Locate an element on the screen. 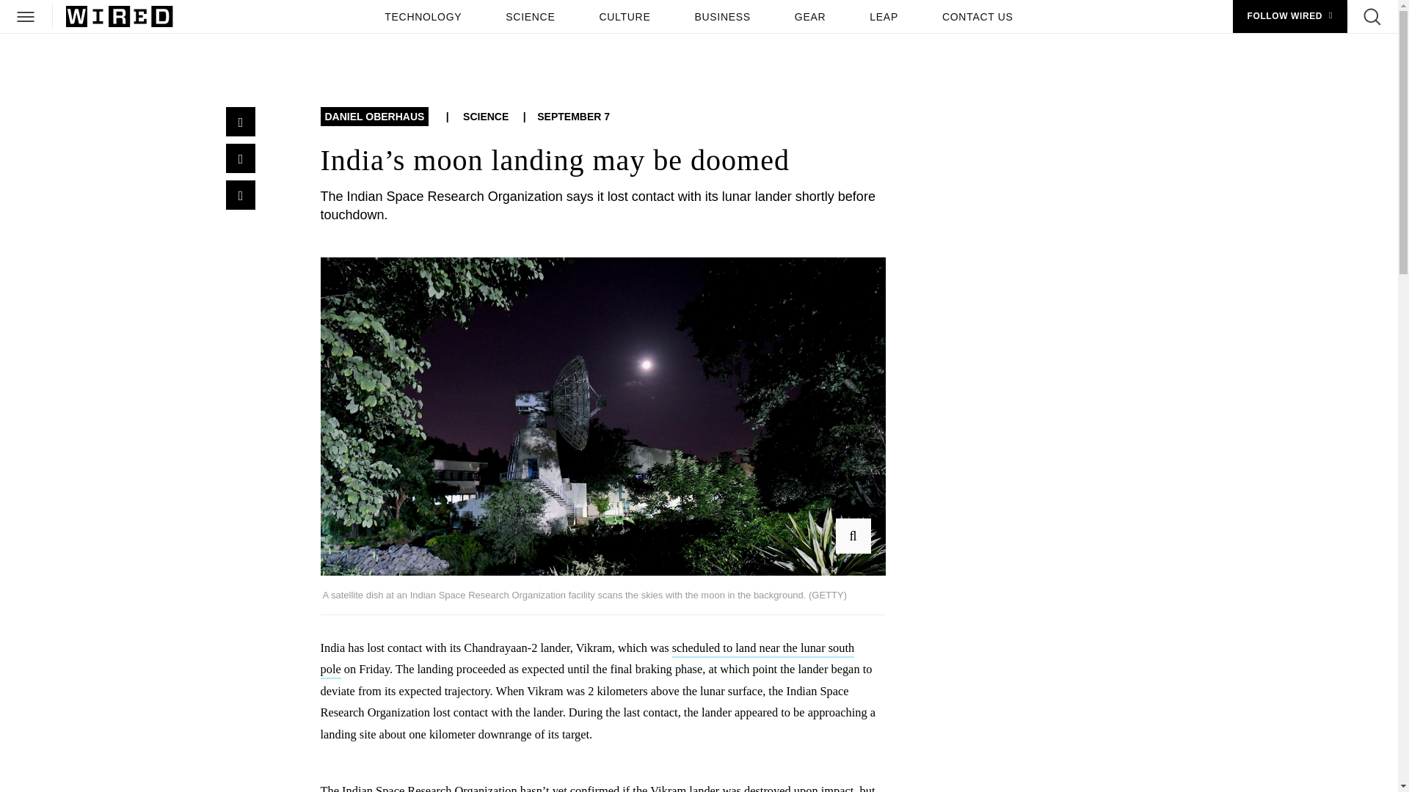 The image size is (1409, 792). SCIENCE is located at coordinates (530, 17).